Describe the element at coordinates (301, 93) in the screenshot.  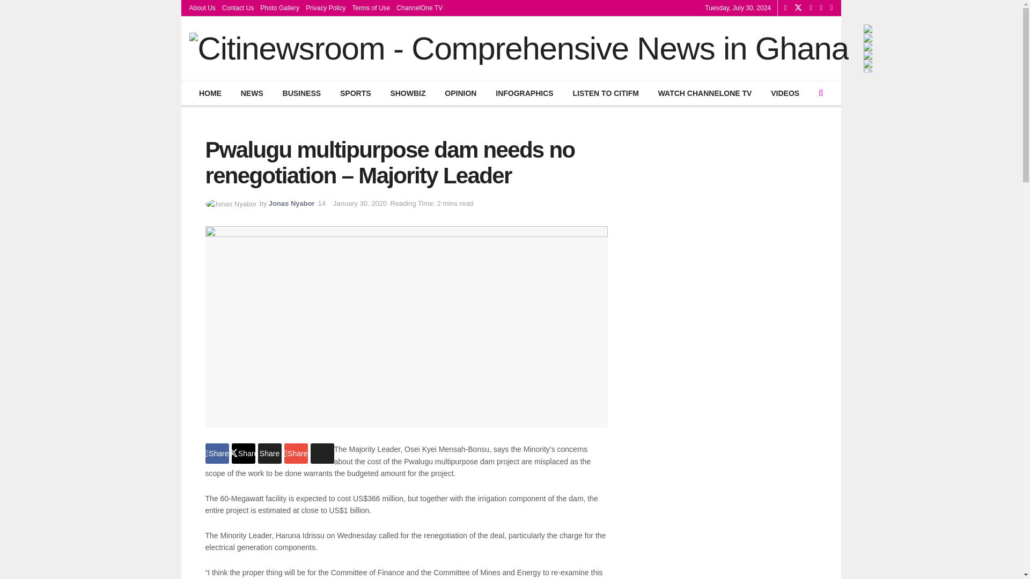
I see `BUSINESS` at that location.